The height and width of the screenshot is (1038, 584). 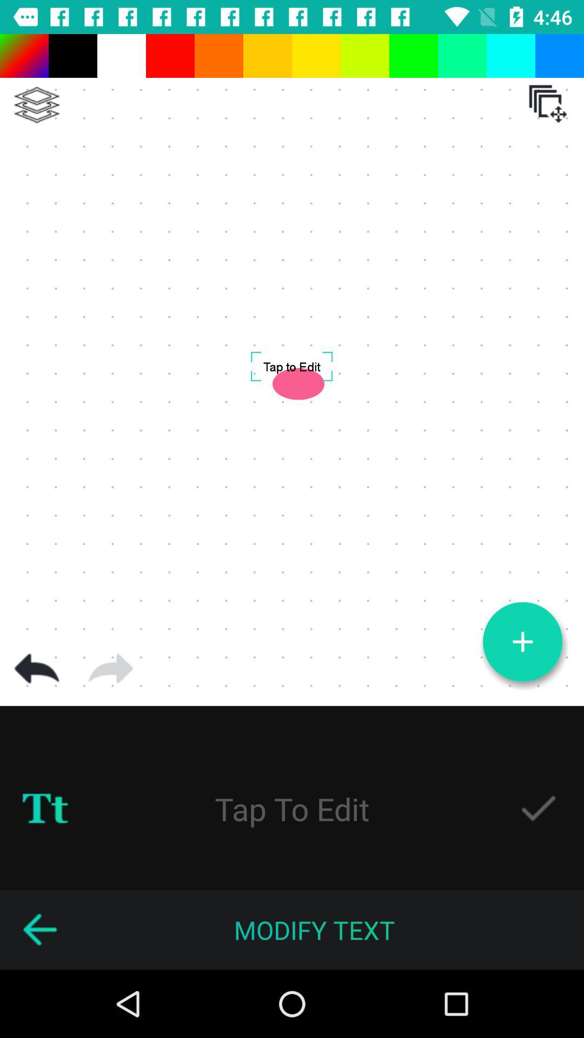 I want to click on add page, so click(x=522, y=642).